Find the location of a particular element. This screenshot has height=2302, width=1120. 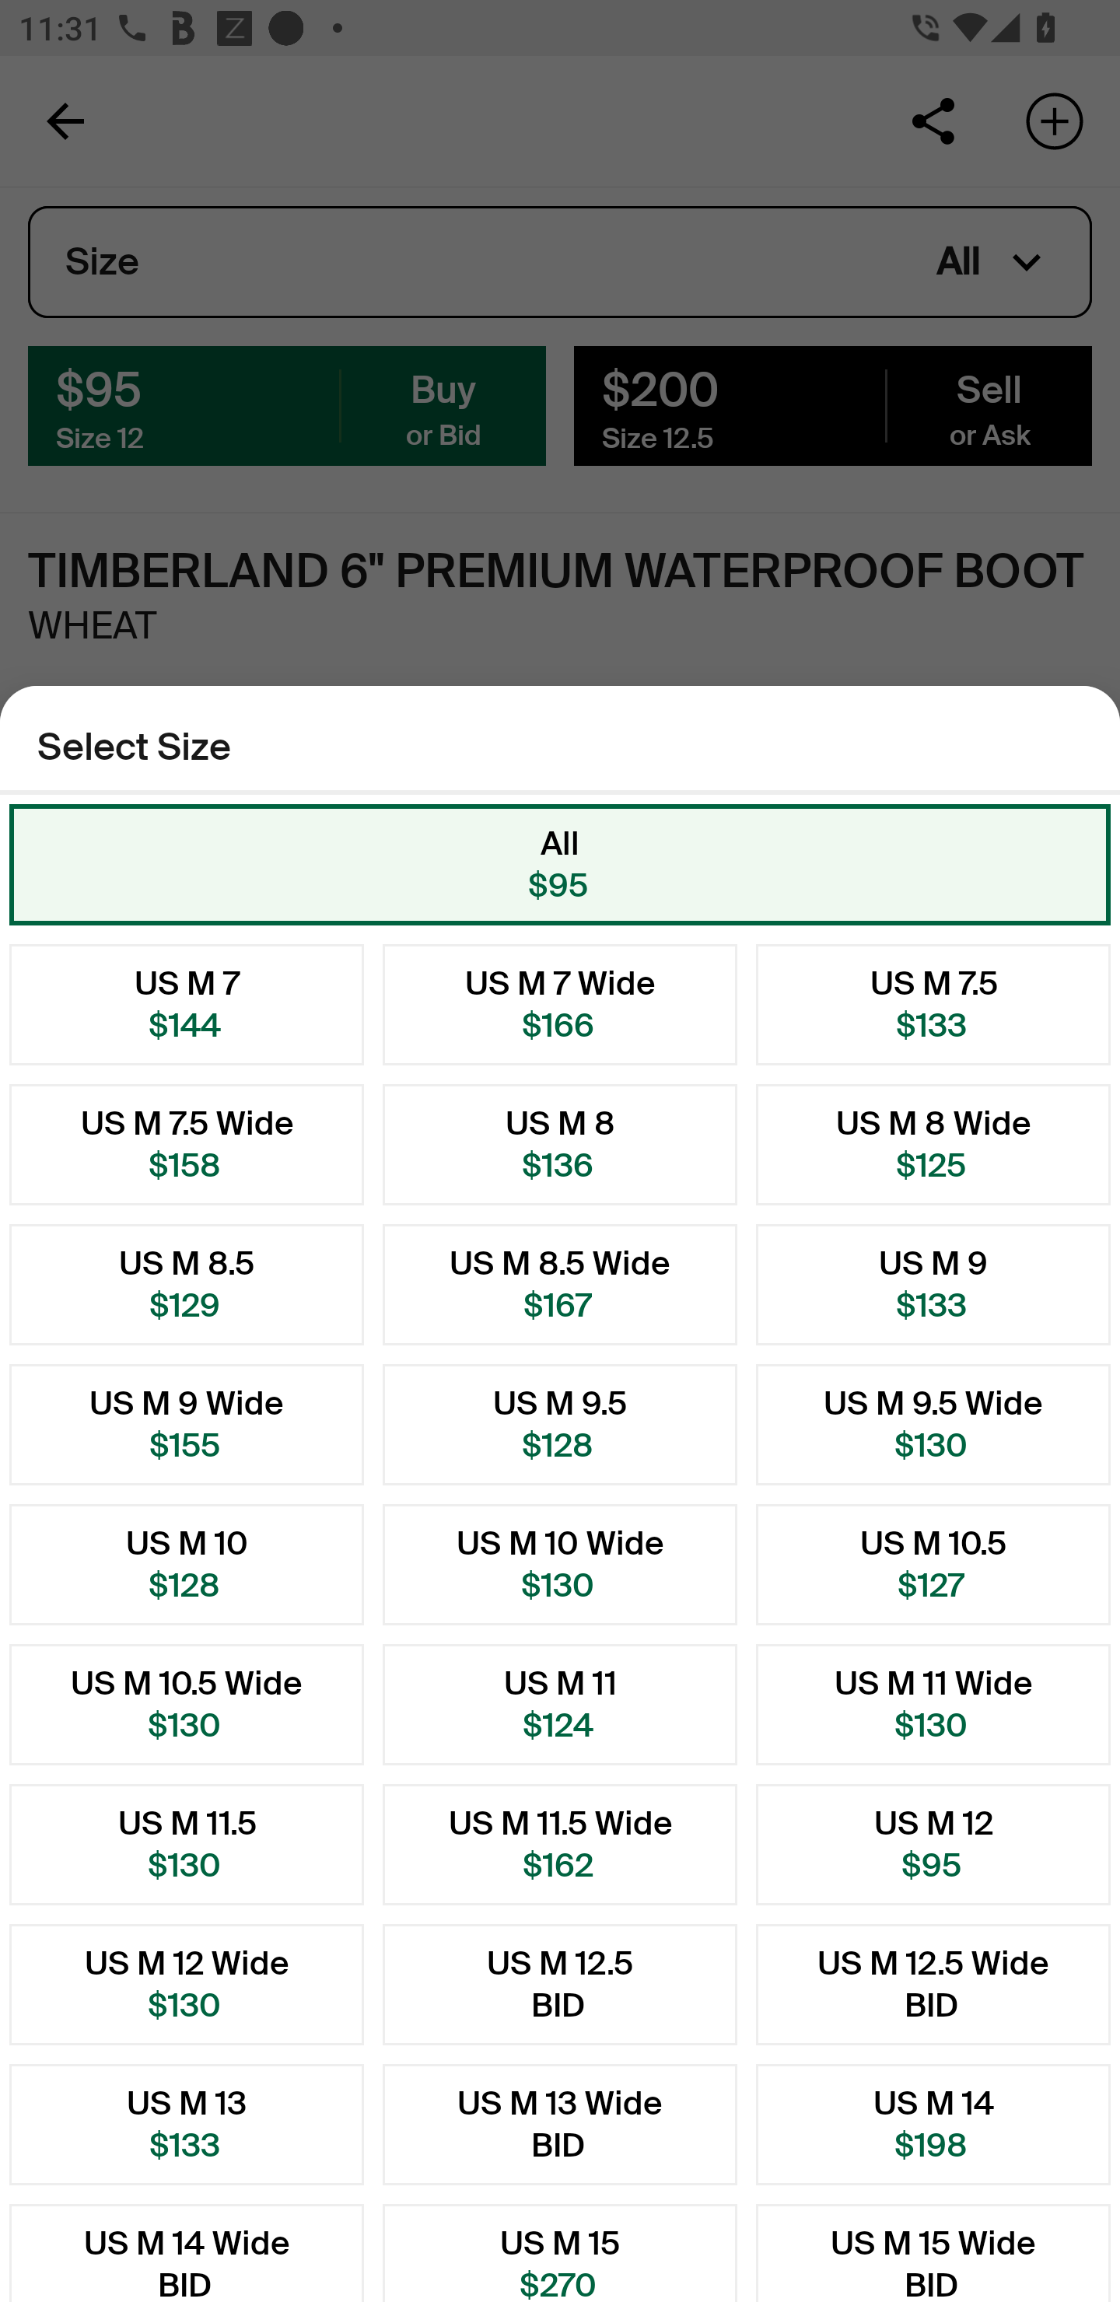

US M 8 $136 is located at coordinates (560, 1145).